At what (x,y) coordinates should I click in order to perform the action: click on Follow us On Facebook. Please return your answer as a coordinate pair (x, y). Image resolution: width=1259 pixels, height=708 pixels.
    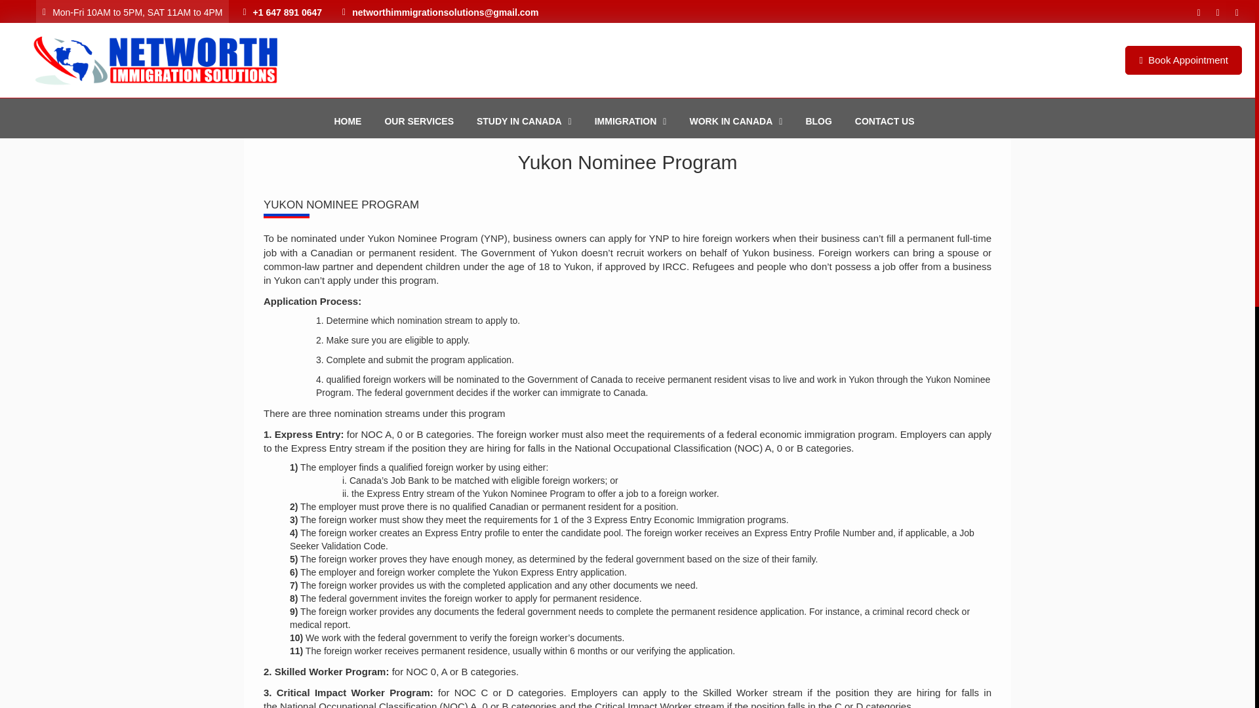
    Looking at the image, I should click on (1199, 12).